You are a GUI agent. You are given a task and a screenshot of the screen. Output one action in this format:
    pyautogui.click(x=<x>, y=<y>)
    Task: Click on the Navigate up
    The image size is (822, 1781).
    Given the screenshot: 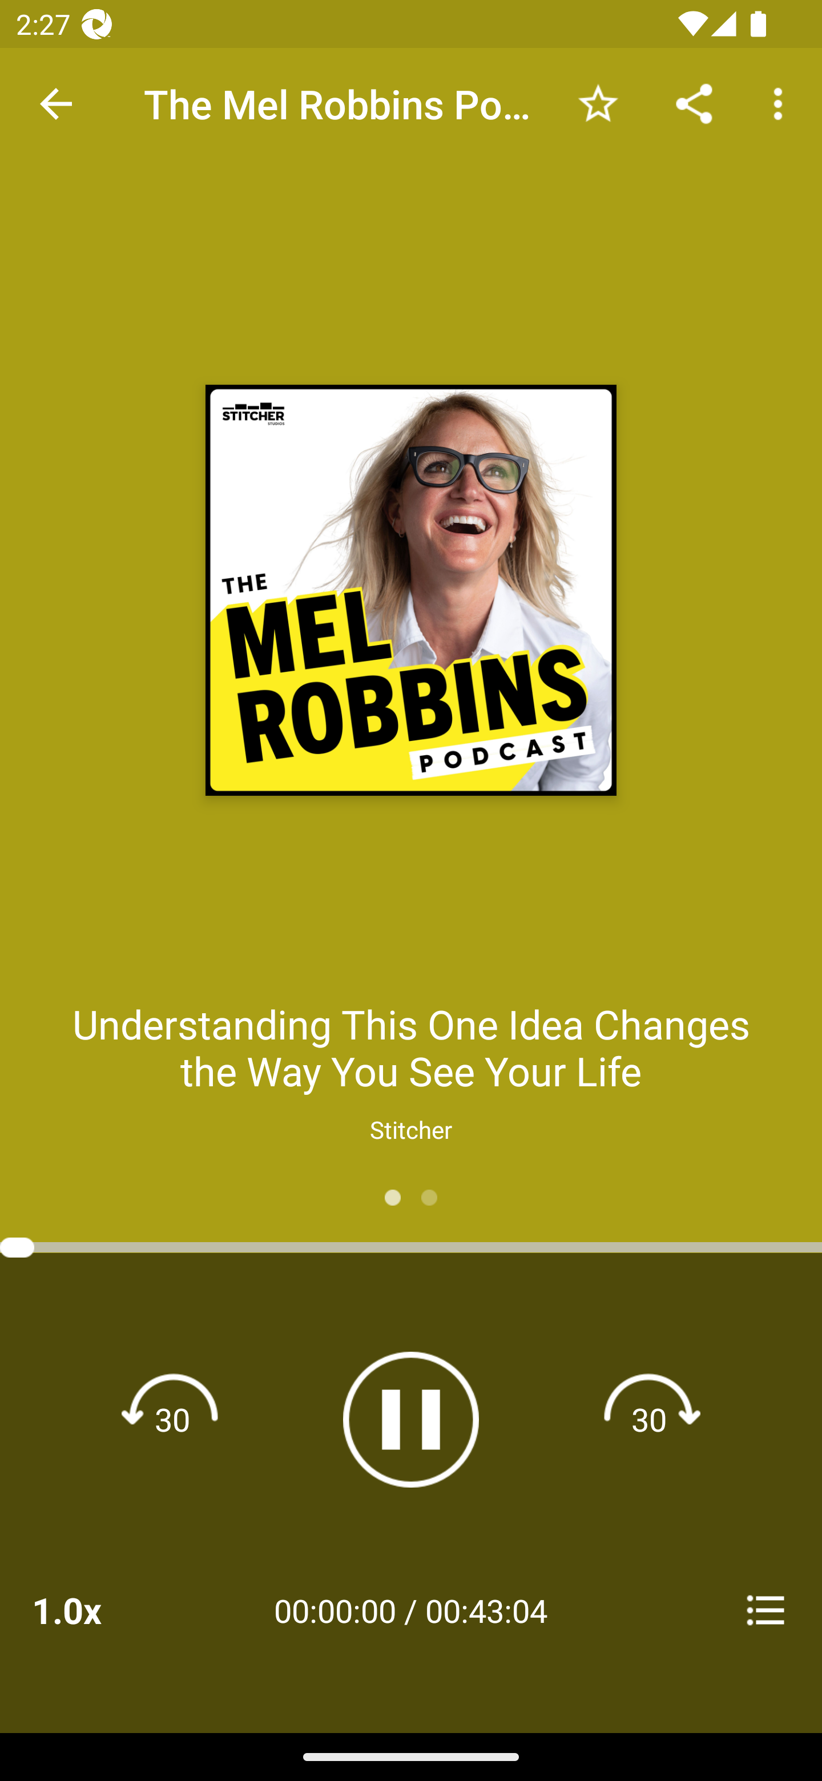 What is the action you would take?
    pyautogui.click(x=56, y=104)
    